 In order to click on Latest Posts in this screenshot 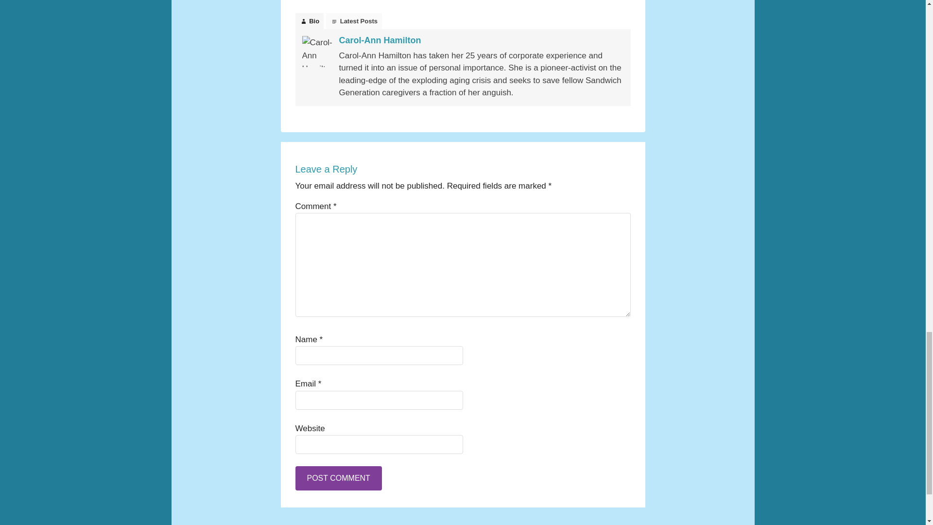, I will do `click(354, 21)`.